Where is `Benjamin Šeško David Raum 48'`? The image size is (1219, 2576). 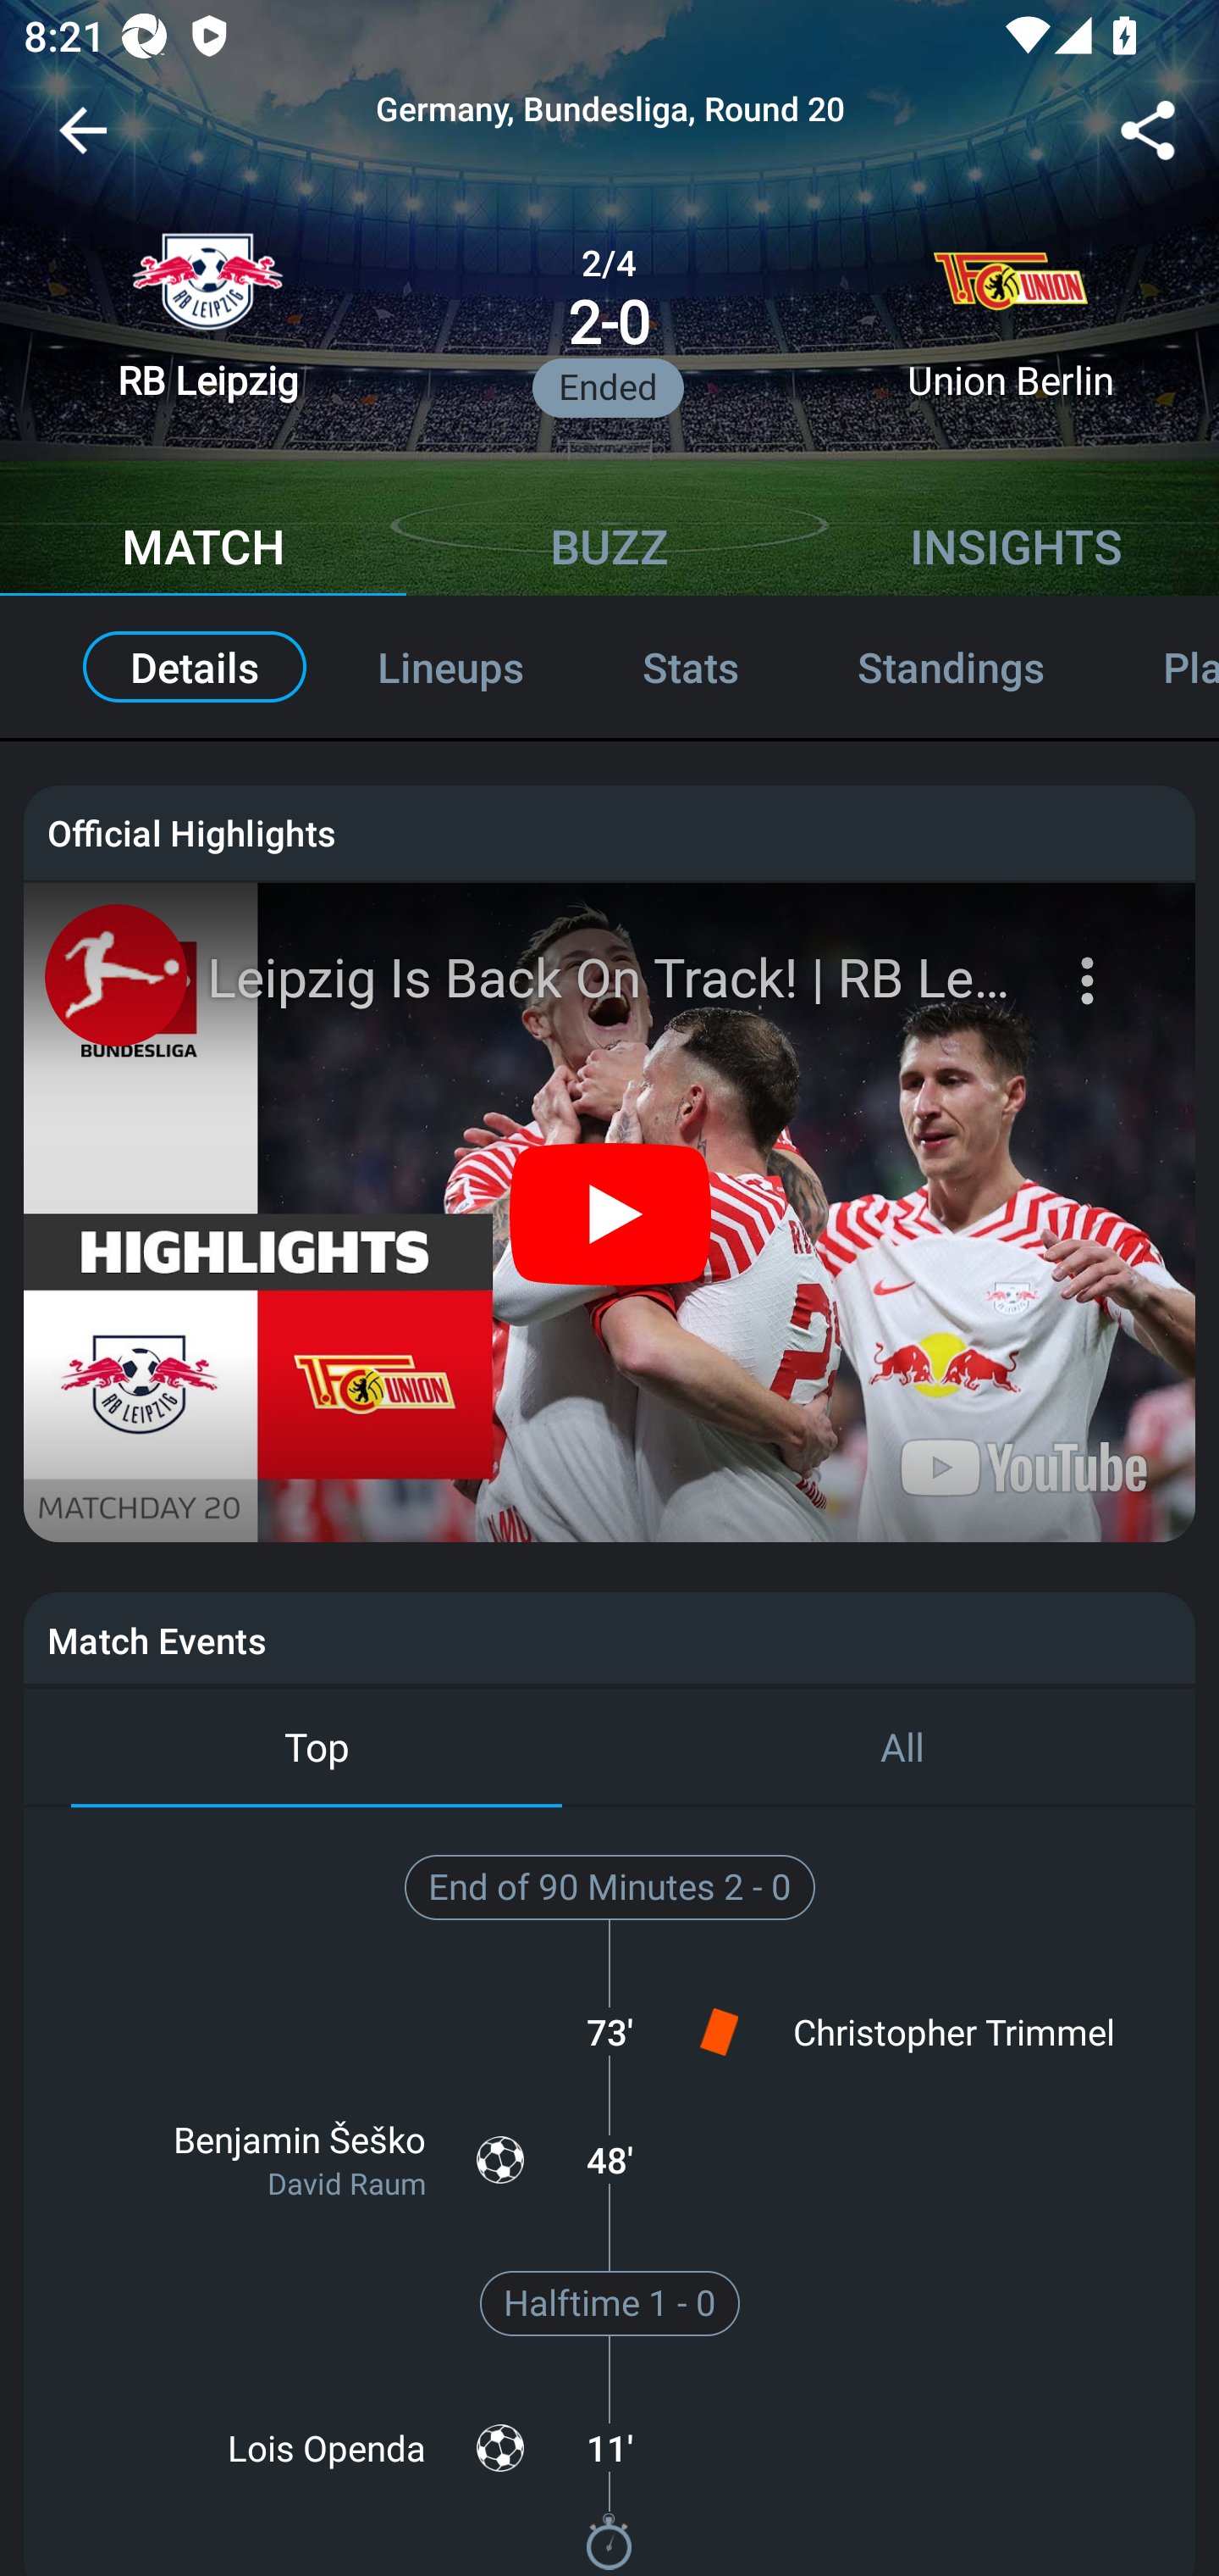 Benjamin Šeško David Raum 48' is located at coordinates (609, 2158).